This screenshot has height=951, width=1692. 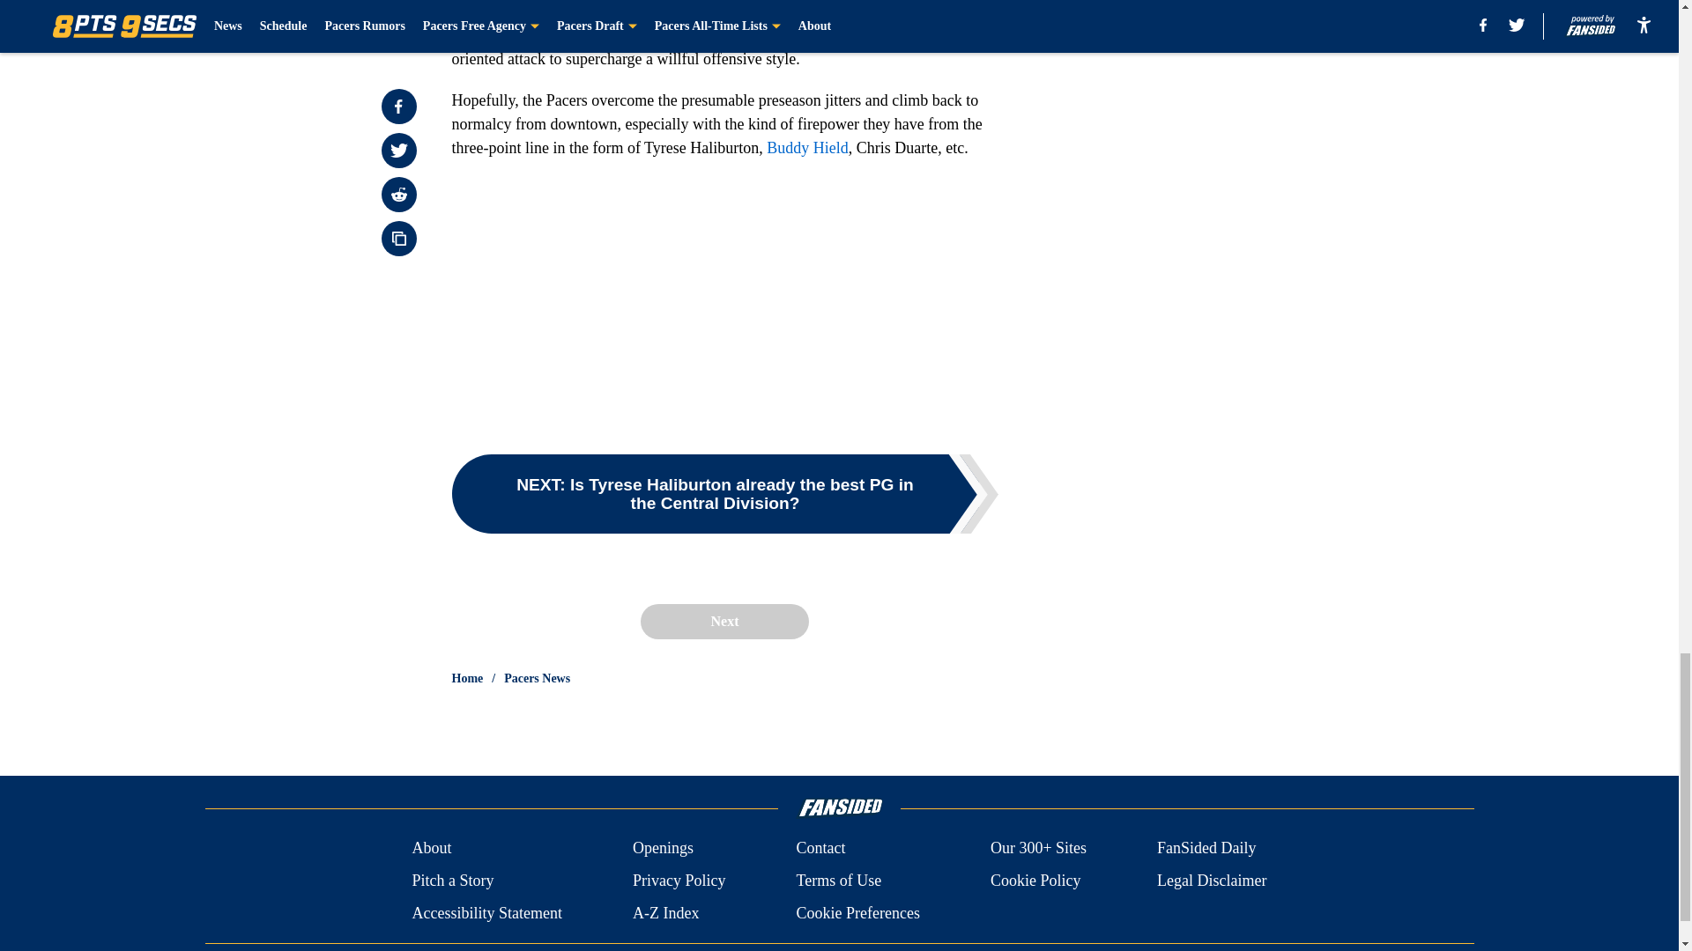 I want to click on Next, so click(x=724, y=621).